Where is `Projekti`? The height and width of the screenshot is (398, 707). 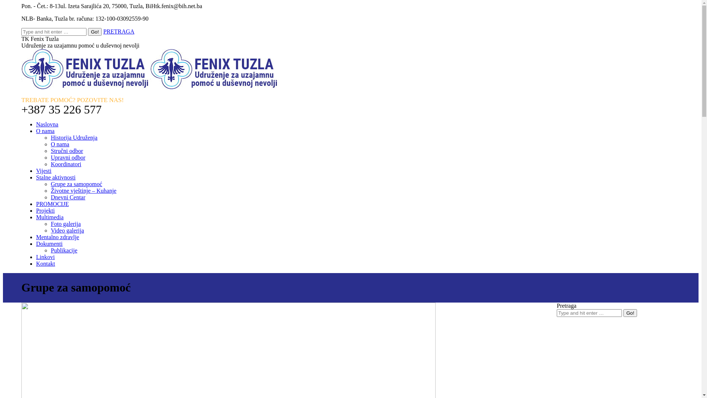
Projekti is located at coordinates (46, 211).